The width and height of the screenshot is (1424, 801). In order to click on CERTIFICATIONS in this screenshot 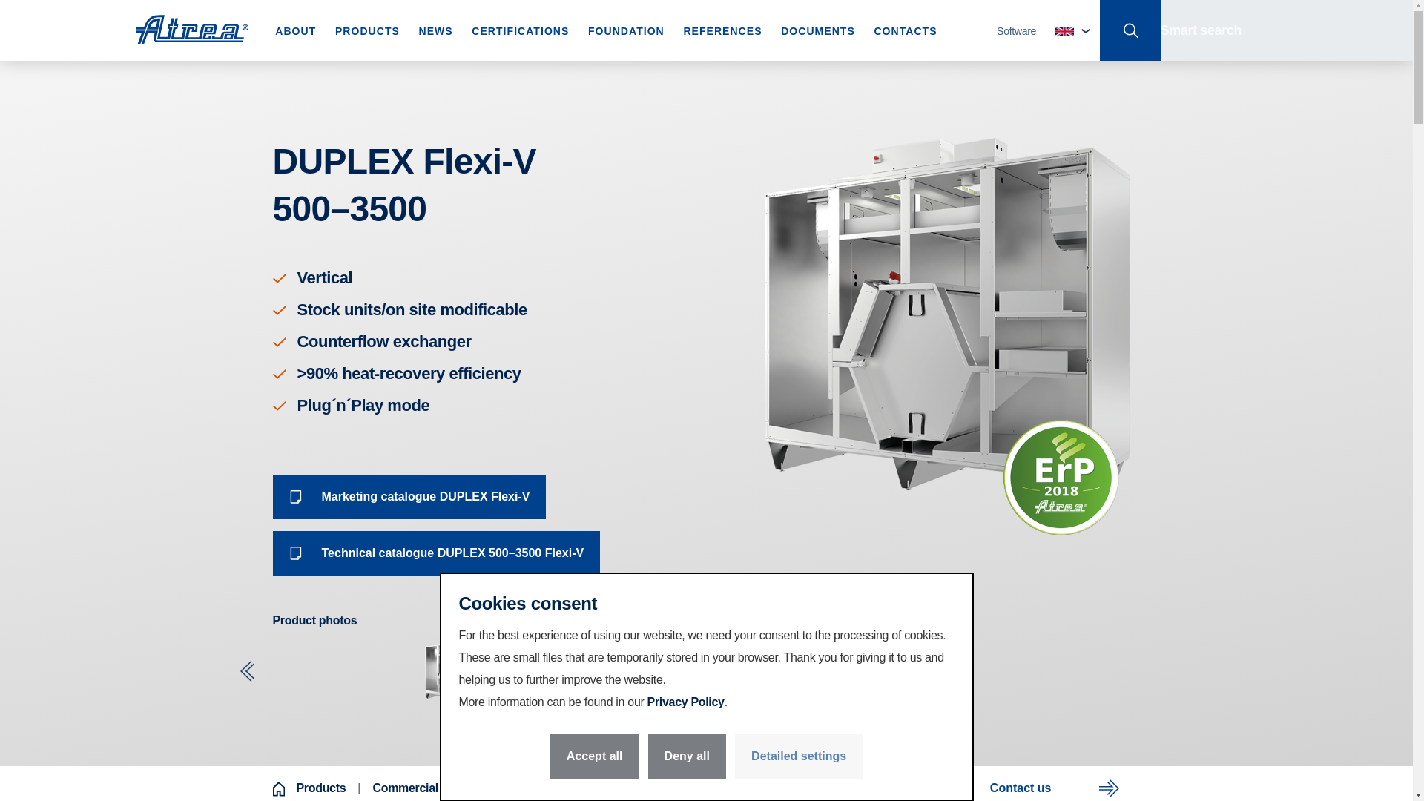, I will do `click(519, 31)`.